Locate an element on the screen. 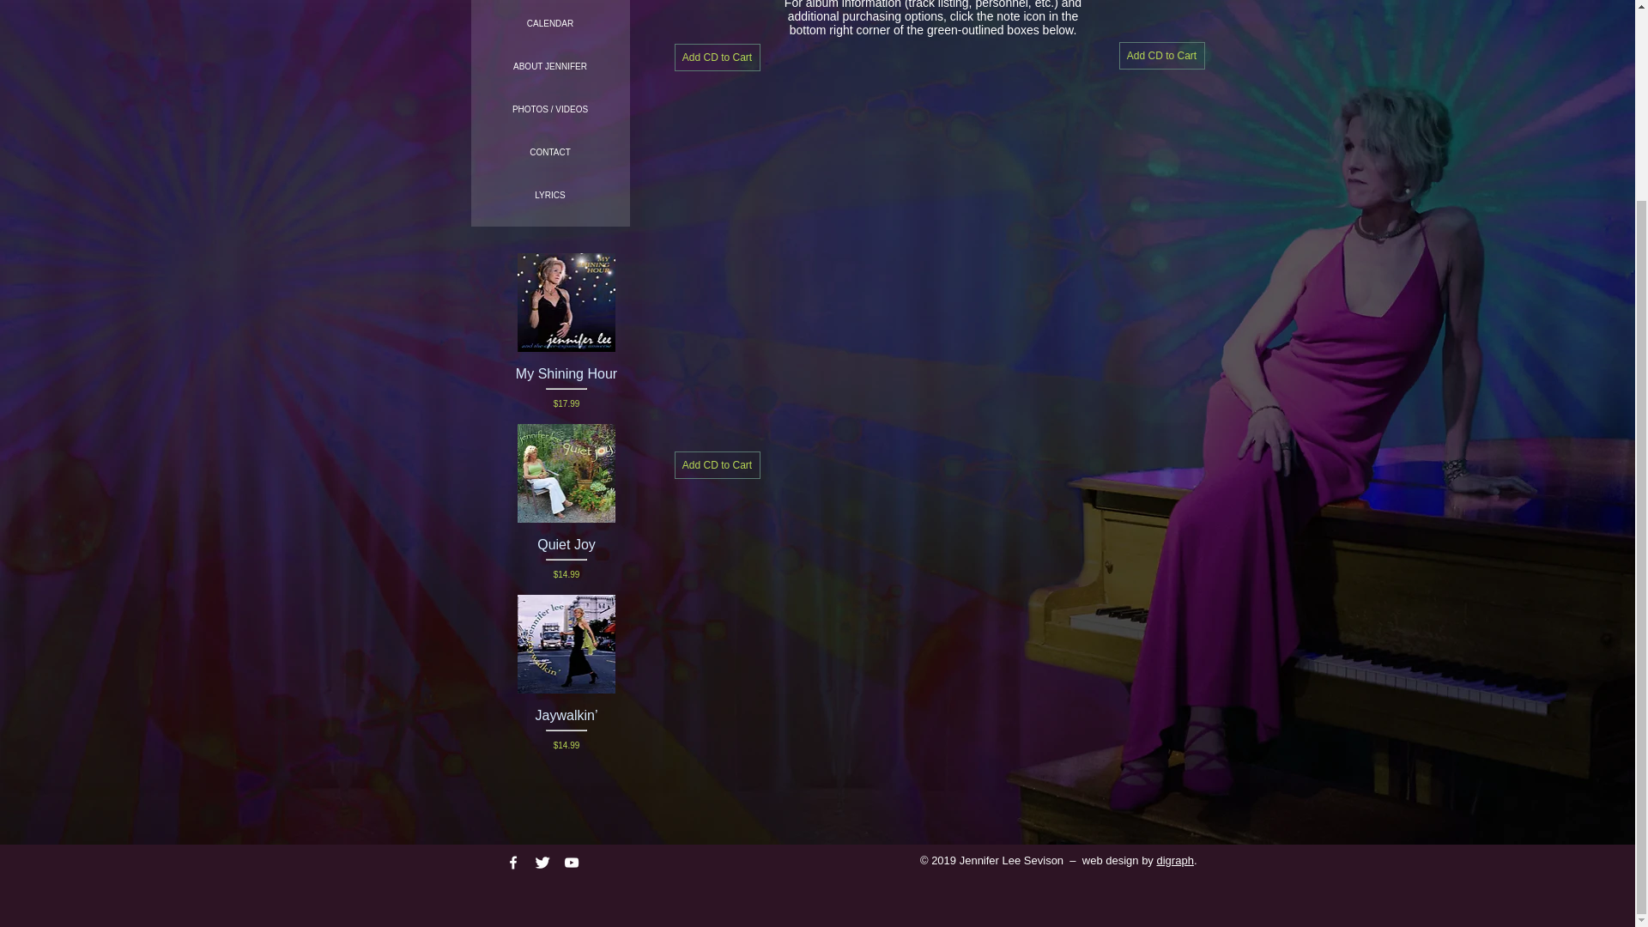 The height and width of the screenshot is (927, 1648). ABOUT JENNIFER is located at coordinates (551, 66).